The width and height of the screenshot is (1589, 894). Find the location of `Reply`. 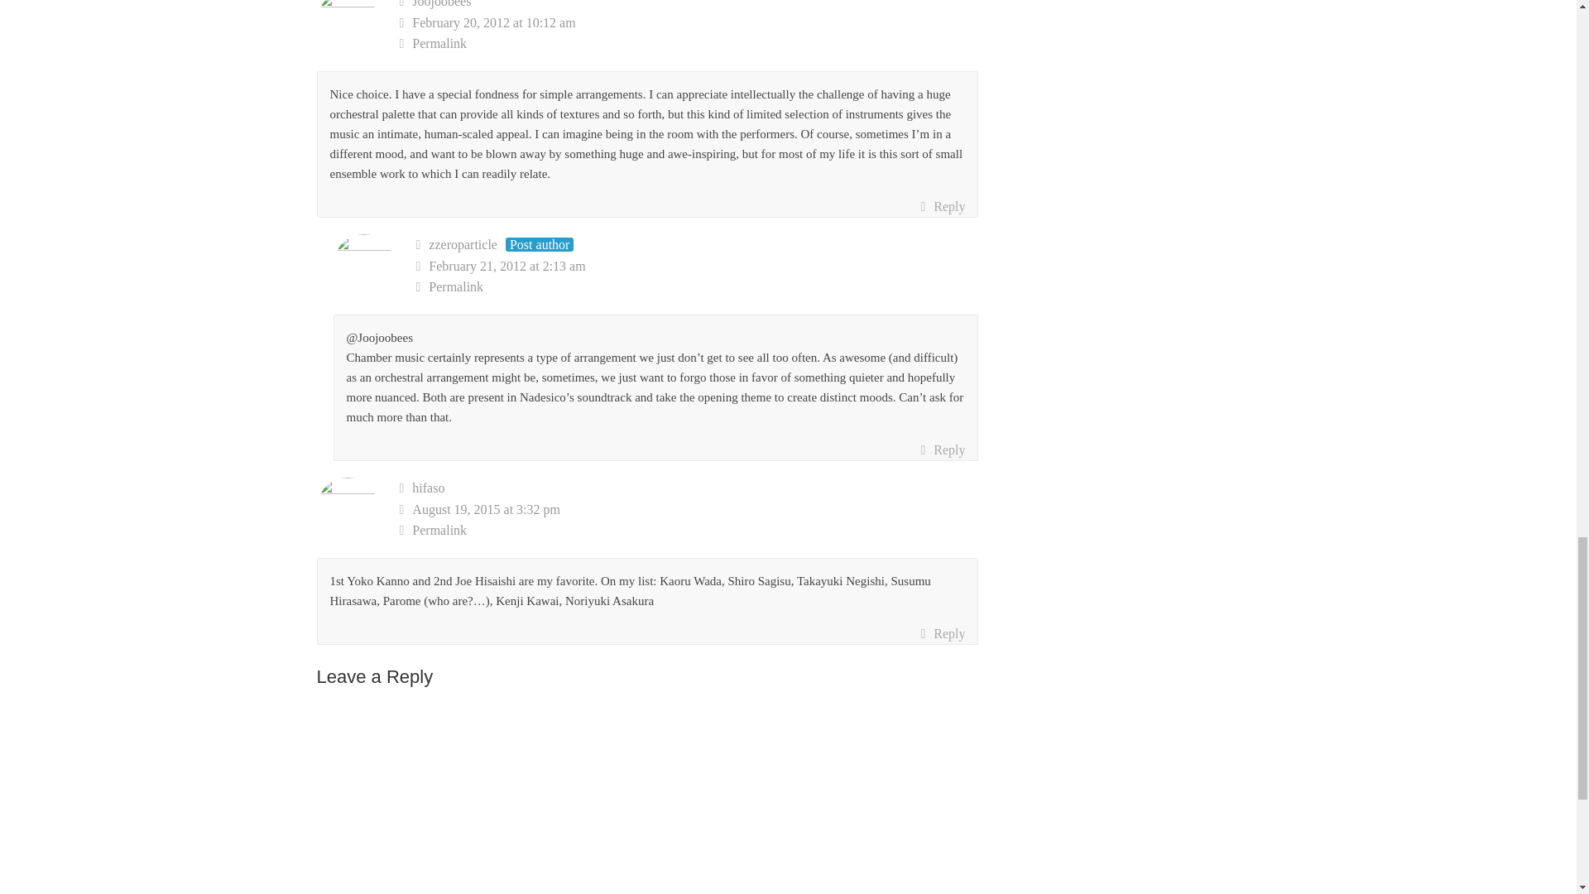

Reply is located at coordinates (942, 207).